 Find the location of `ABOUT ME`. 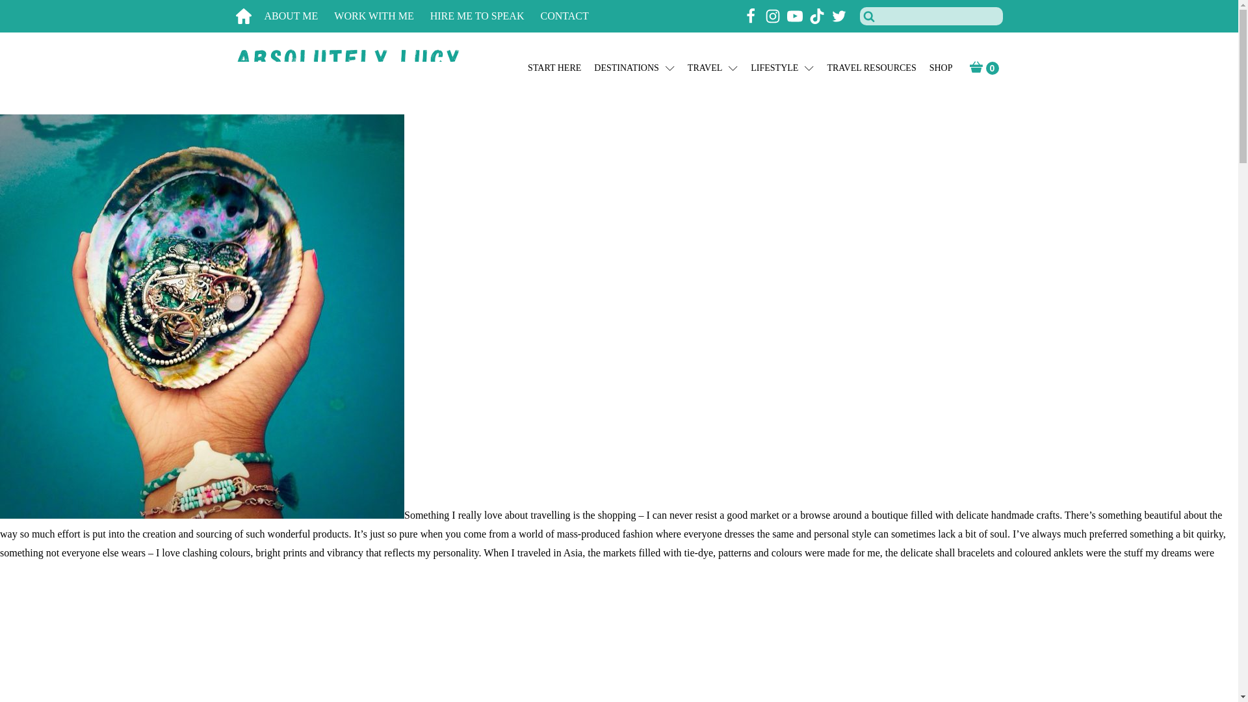

ABOUT ME is located at coordinates (299, 16).